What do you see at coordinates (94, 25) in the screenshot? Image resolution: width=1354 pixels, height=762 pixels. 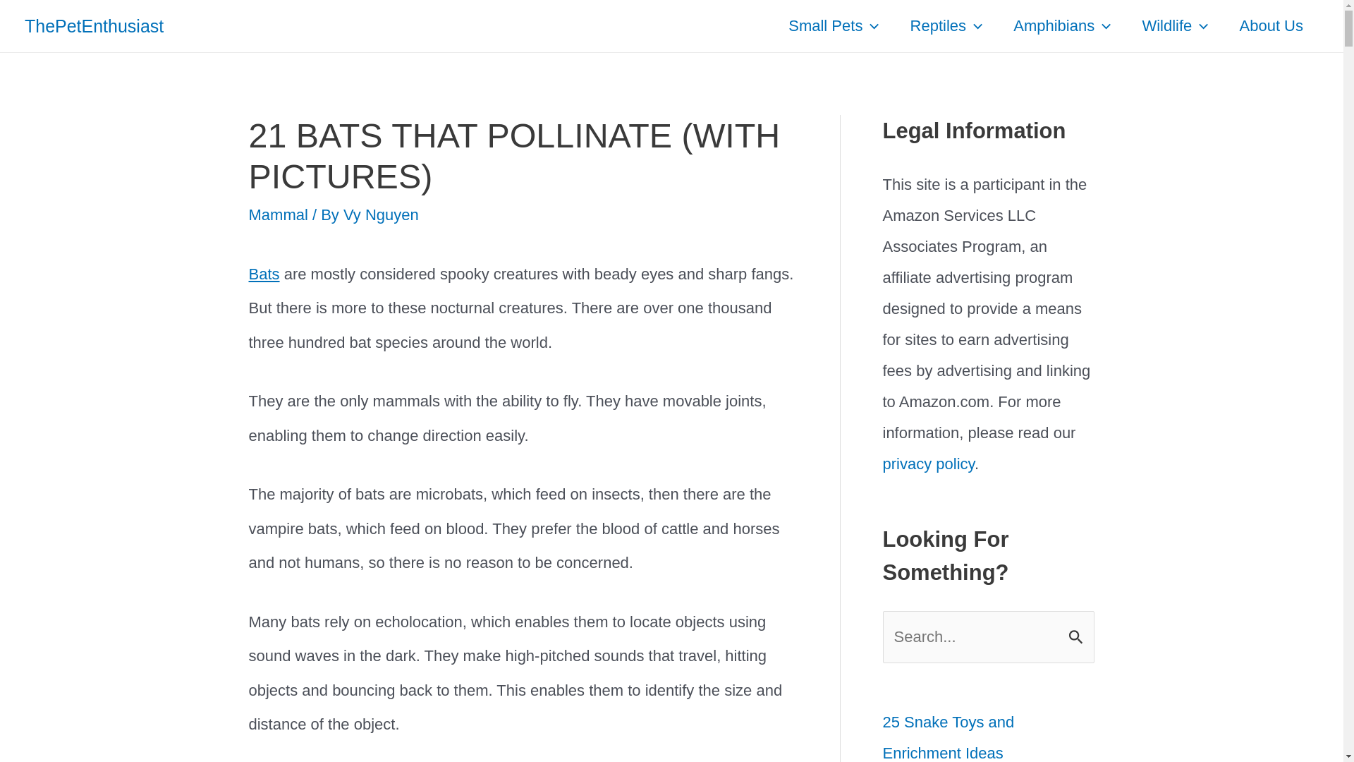 I see `ThePetEnthusiast` at bounding box center [94, 25].